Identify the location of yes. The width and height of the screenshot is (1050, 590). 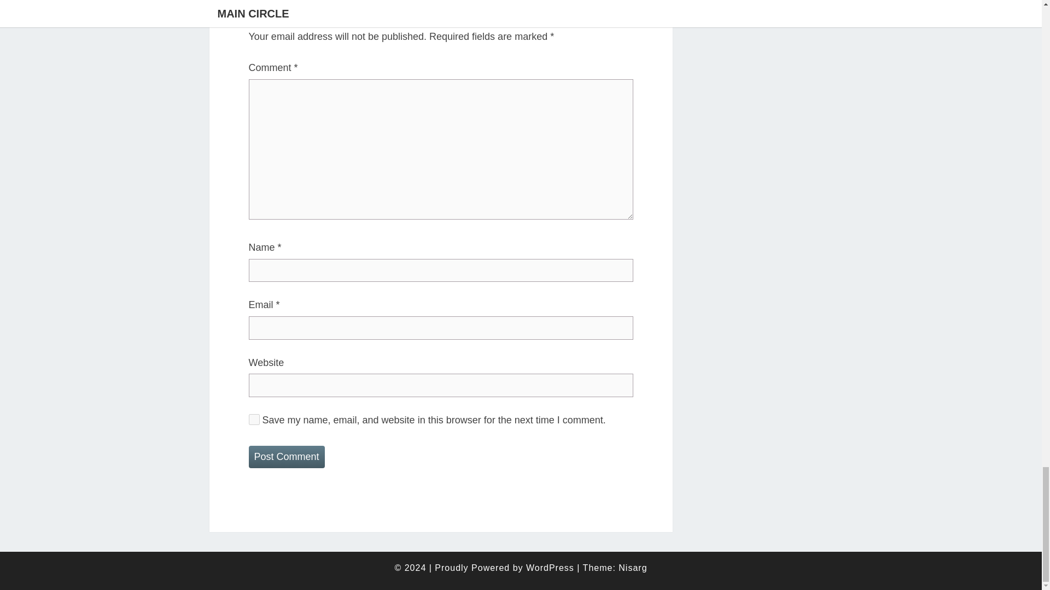
(254, 420).